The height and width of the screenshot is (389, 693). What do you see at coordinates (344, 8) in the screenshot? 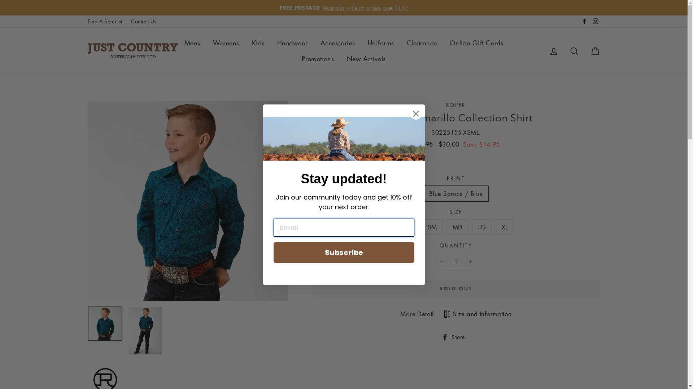
I see `FREE POSTAGE Australia wide on orders over $150` at bounding box center [344, 8].